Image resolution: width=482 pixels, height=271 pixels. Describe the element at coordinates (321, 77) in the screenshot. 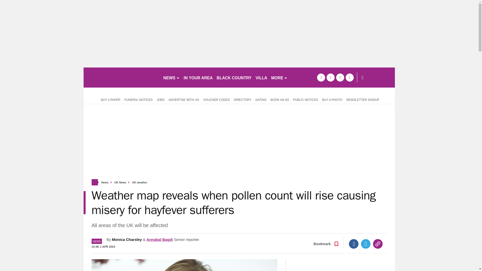

I see `facebook` at that location.